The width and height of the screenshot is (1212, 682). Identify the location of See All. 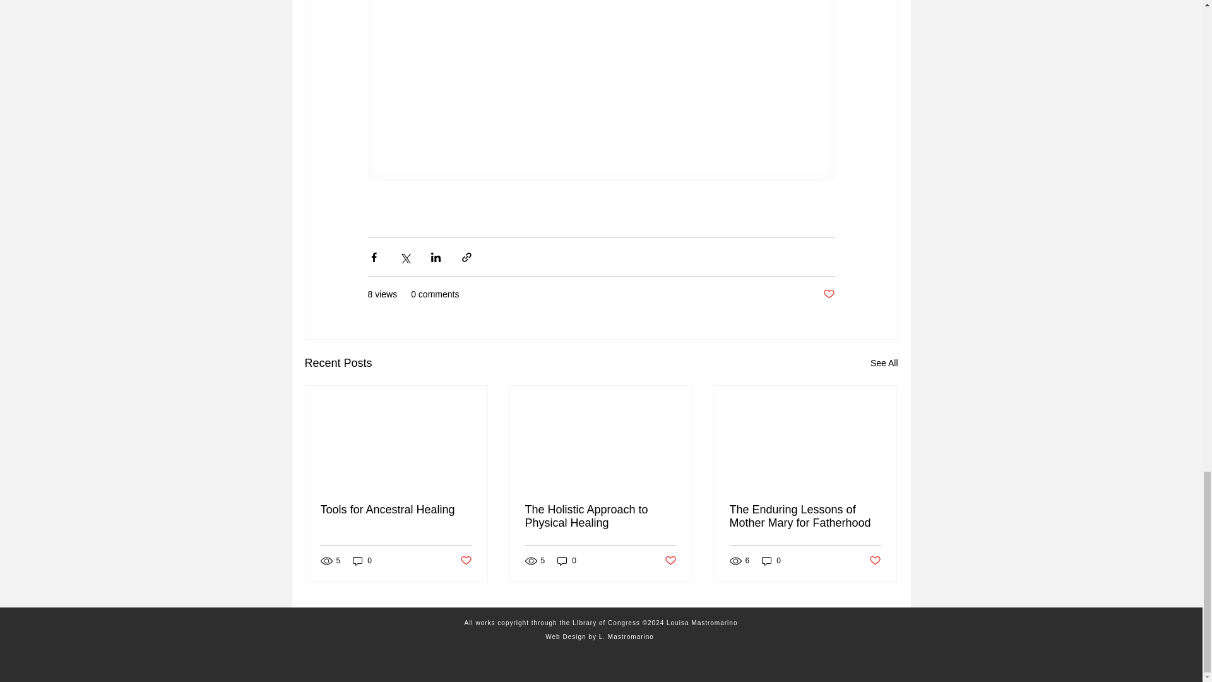
(884, 362).